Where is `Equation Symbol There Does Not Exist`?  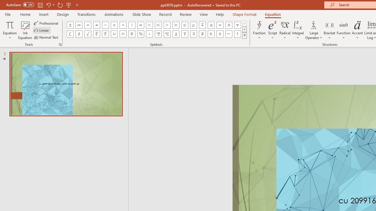 Equation Symbol There Does Not Exist is located at coordinates (202, 34).